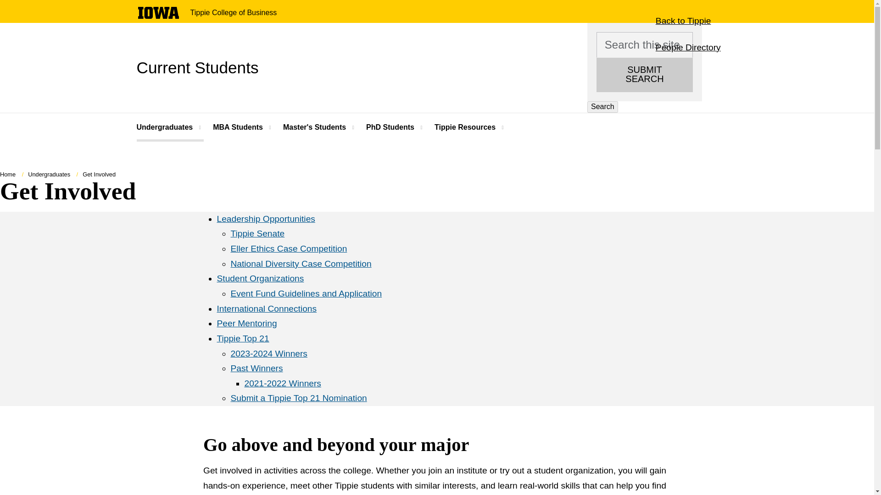 This screenshot has width=881, height=495. I want to click on Tippie College of Business, so click(233, 13).